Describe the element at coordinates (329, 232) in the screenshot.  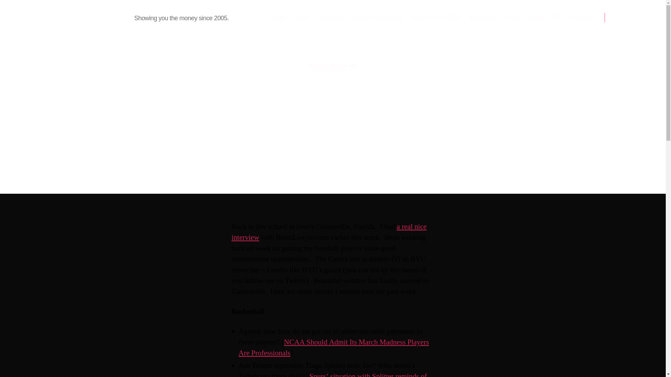
I see `External link` at that location.